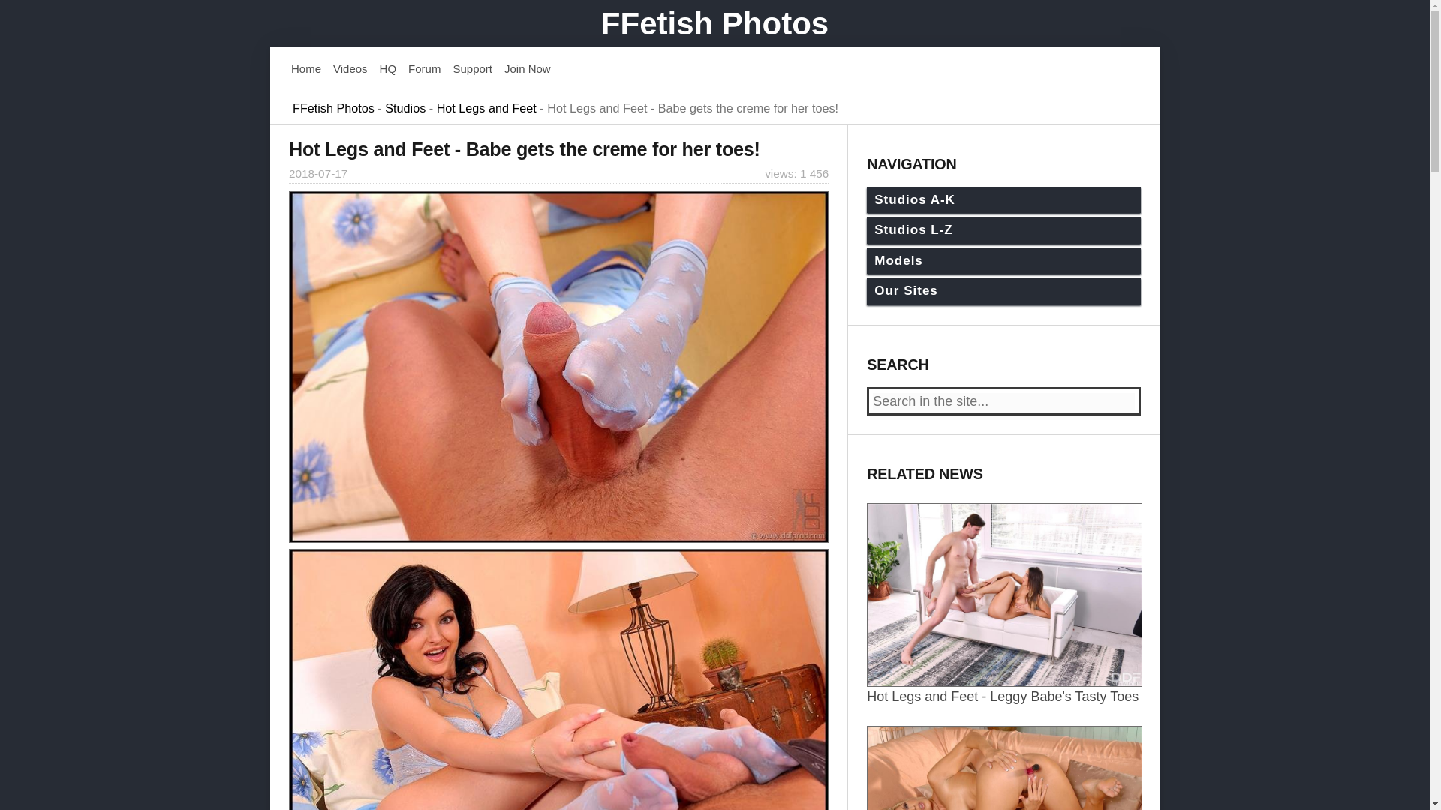 This screenshot has height=810, width=1441. What do you see at coordinates (405, 106) in the screenshot?
I see `Studios` at bounding box center [405, 106].